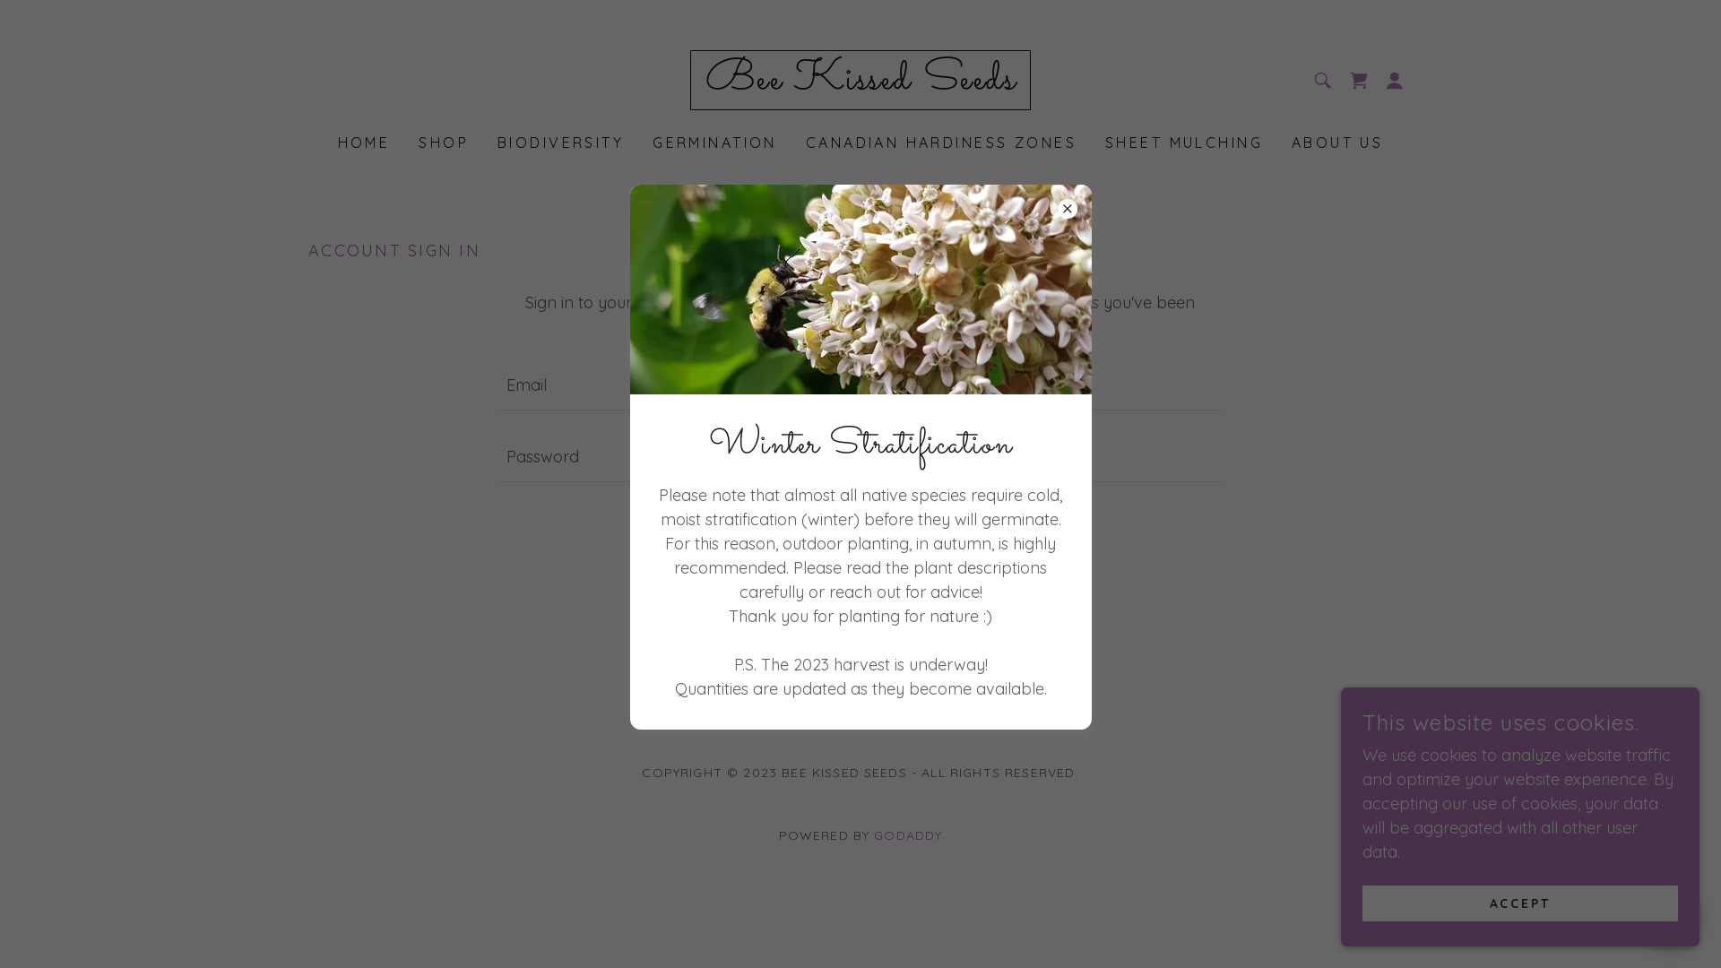  Describe the element at coordinates (1184, 143) in the screenshot. I see `SHEET MULCHING` at that location.